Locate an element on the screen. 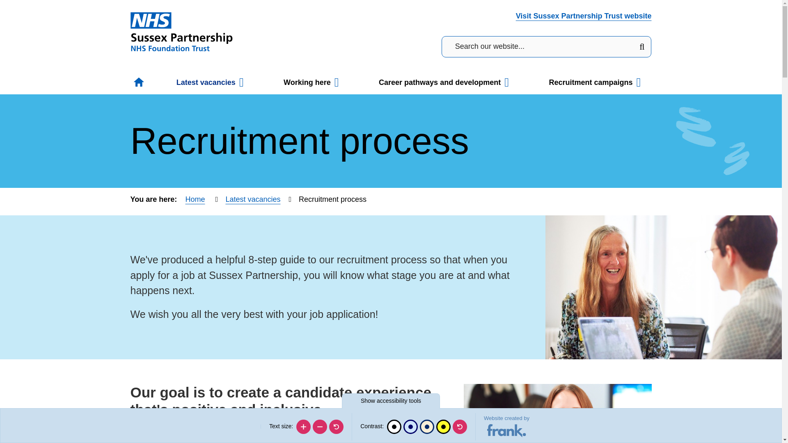  Latest vacancies is located at coordinates (211, 82).